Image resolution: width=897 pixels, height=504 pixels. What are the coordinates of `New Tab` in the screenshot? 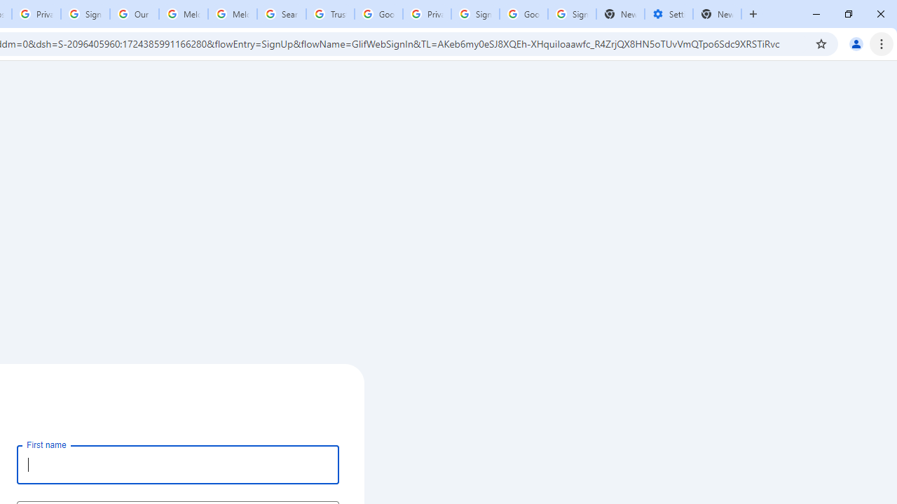 It's located at (718, 14).